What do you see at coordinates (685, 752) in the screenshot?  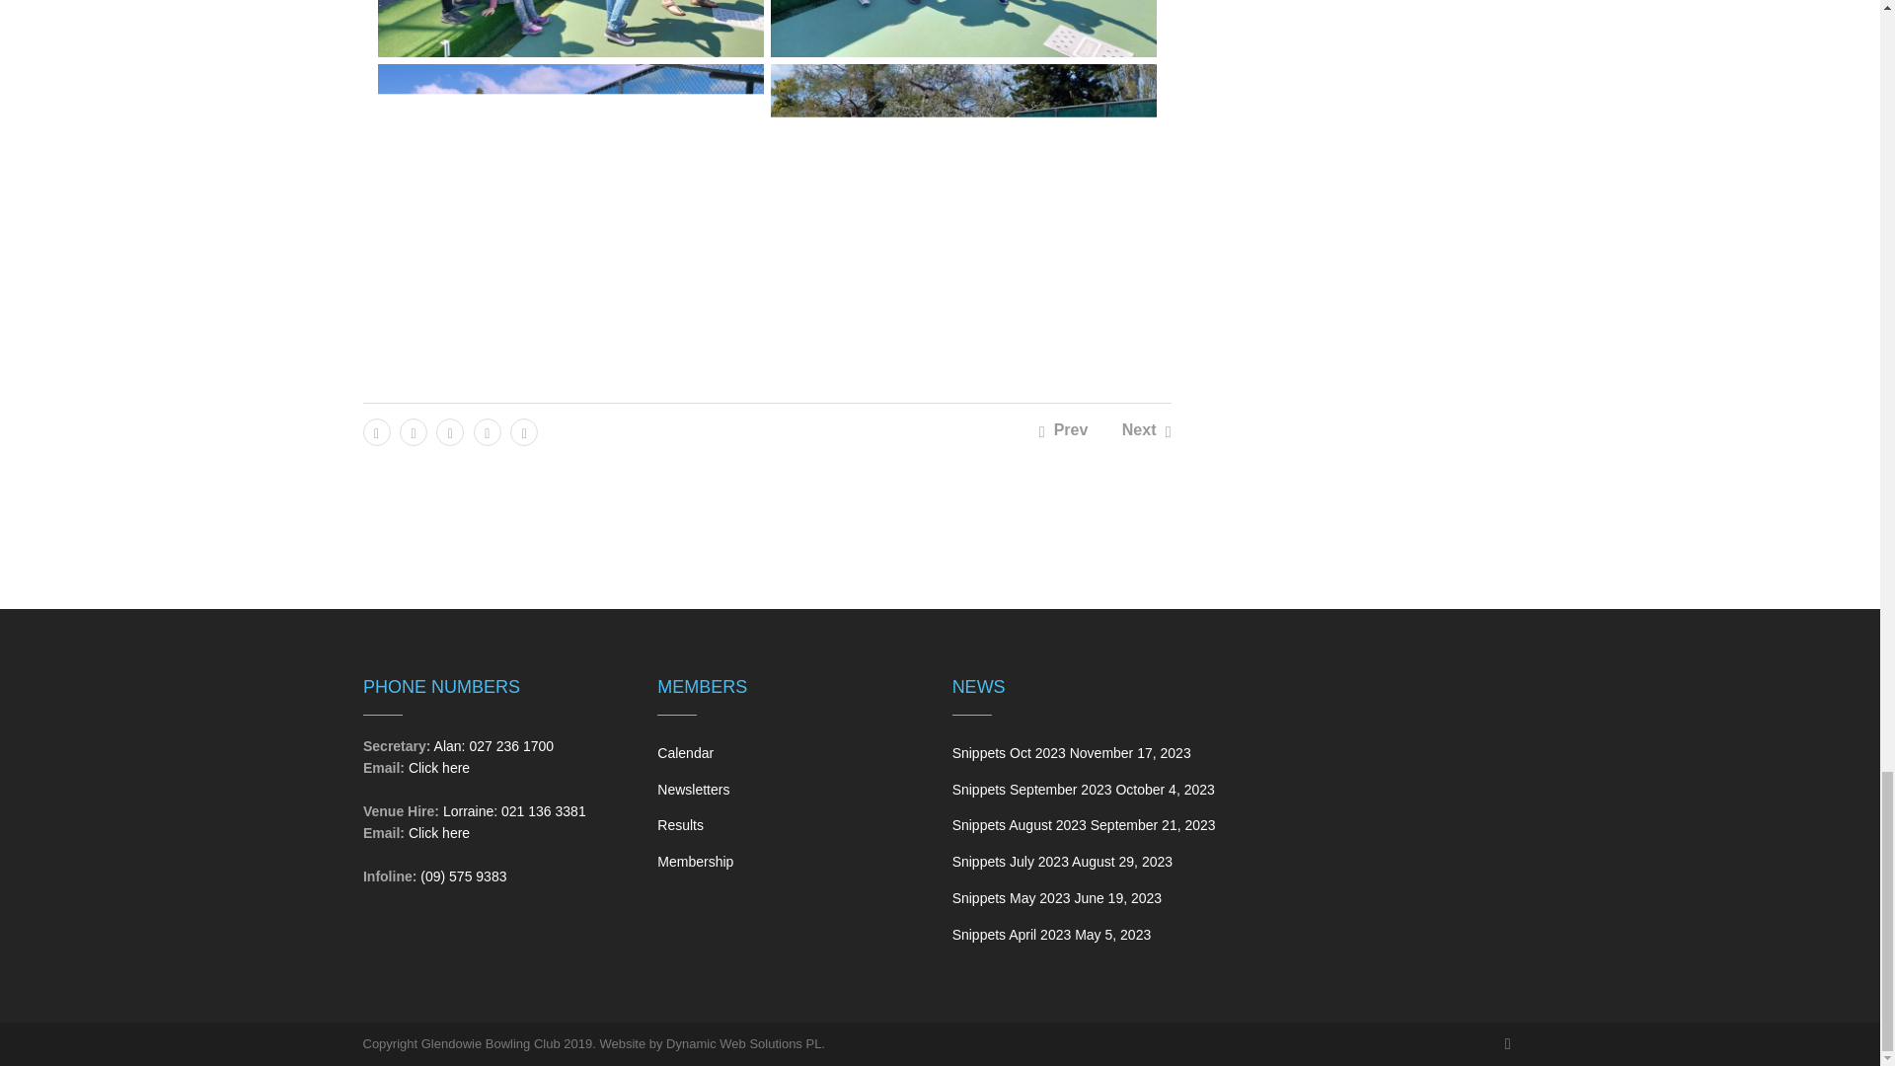 I see `Calendar` at bounding box center [685, 752].